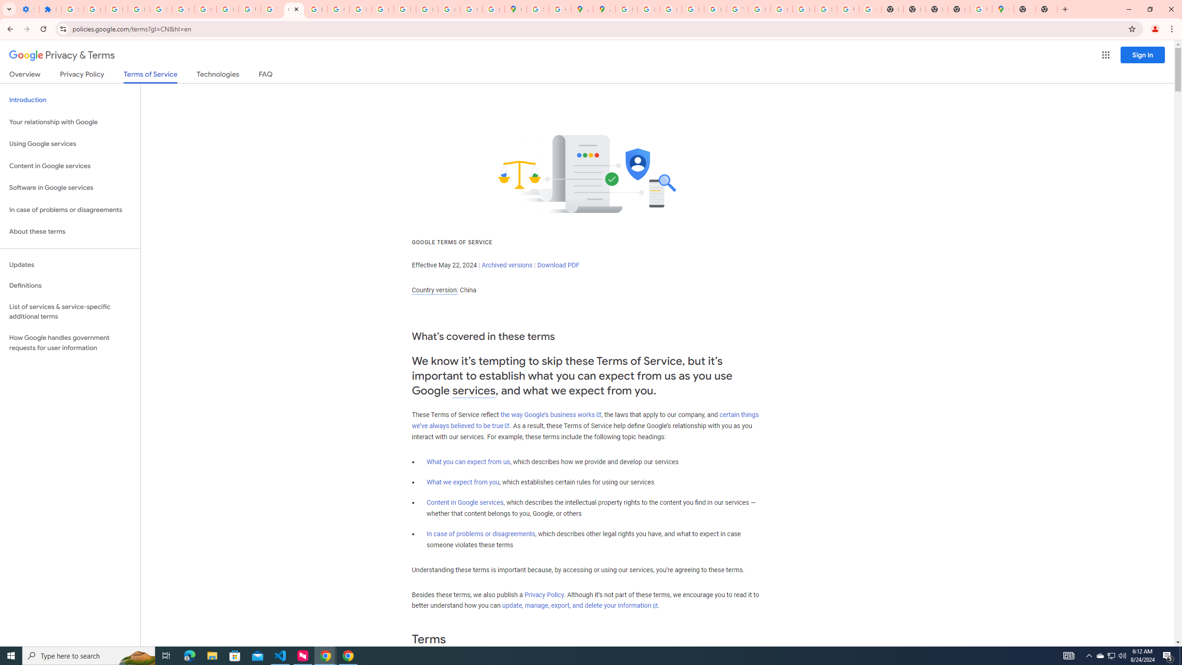  Describe the element at coordinates (70, 286) in the screenshot. I see `Definitions` at that location.